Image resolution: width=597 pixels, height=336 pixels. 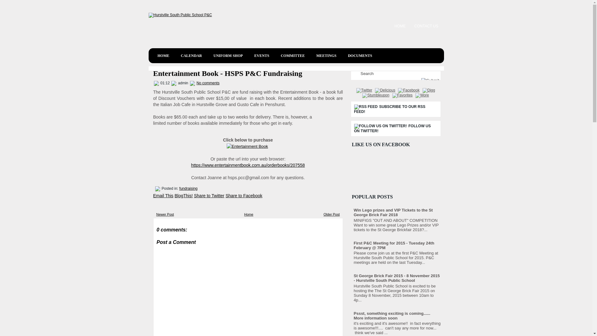 I want to click on Entertainment Book - HSPS P&C Fundraising, so click(x=227, y=73).